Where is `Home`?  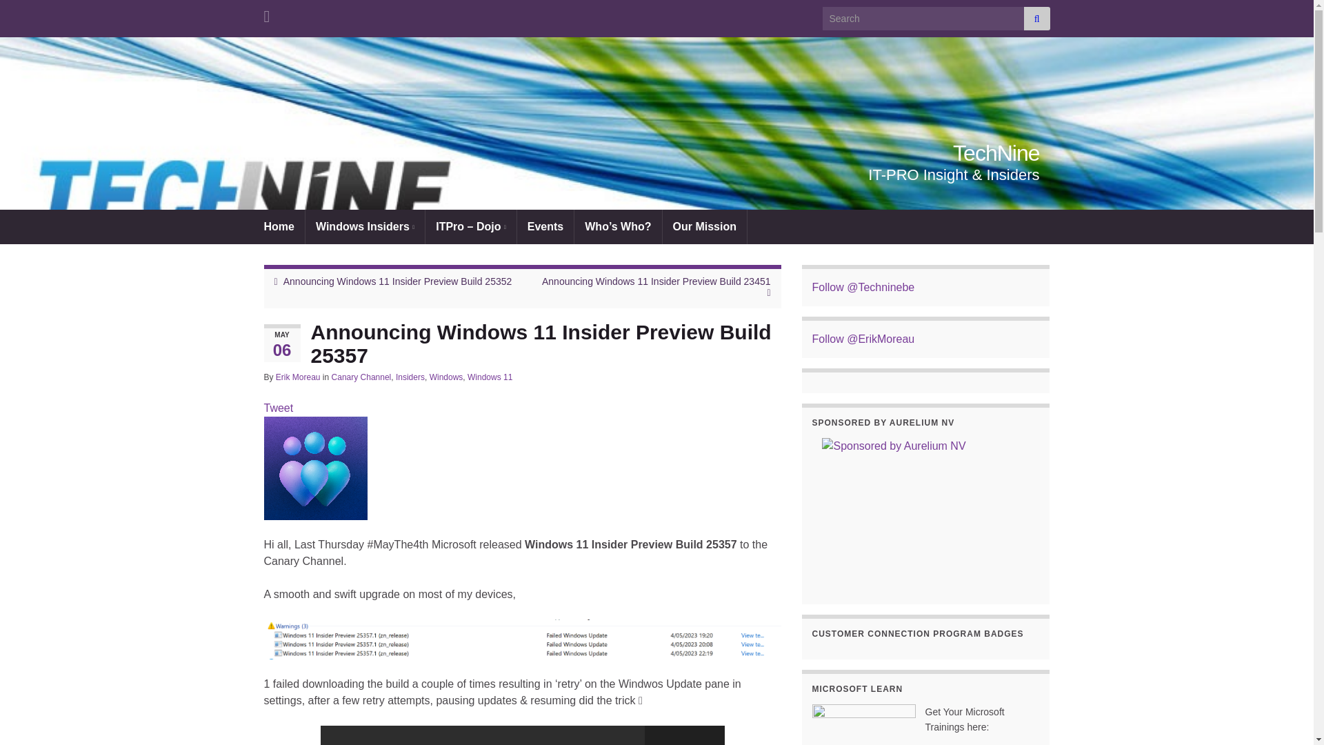
Home is located at coordinates (279, 226).